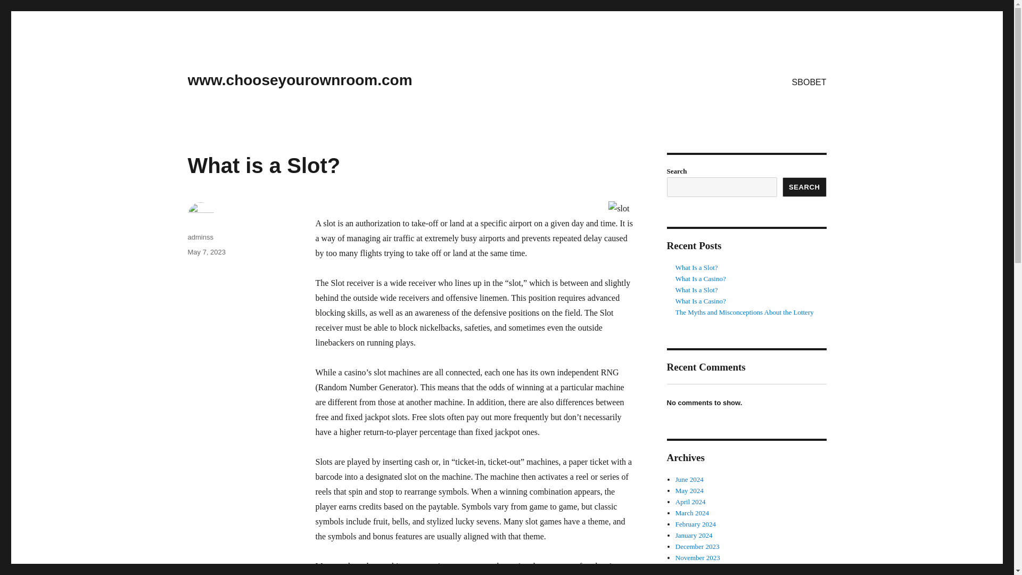  I want to click on What Is a Casino?, so click(700, 301).